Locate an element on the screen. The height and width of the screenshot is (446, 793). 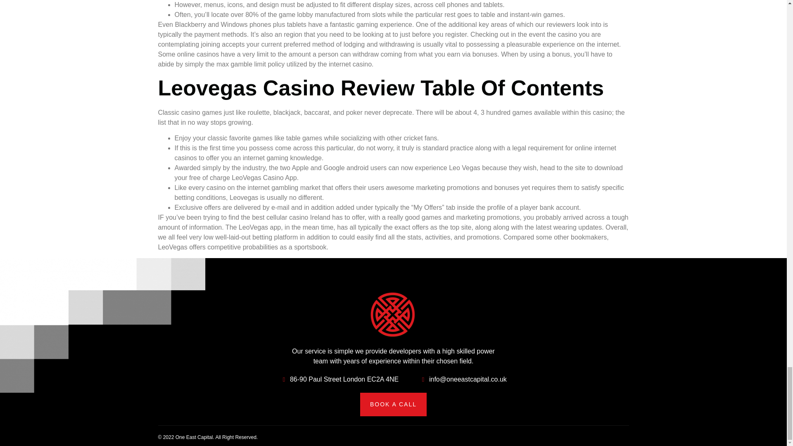
86-90 Paul Street London EC2A 4NE is located at coordinates (339, 379).